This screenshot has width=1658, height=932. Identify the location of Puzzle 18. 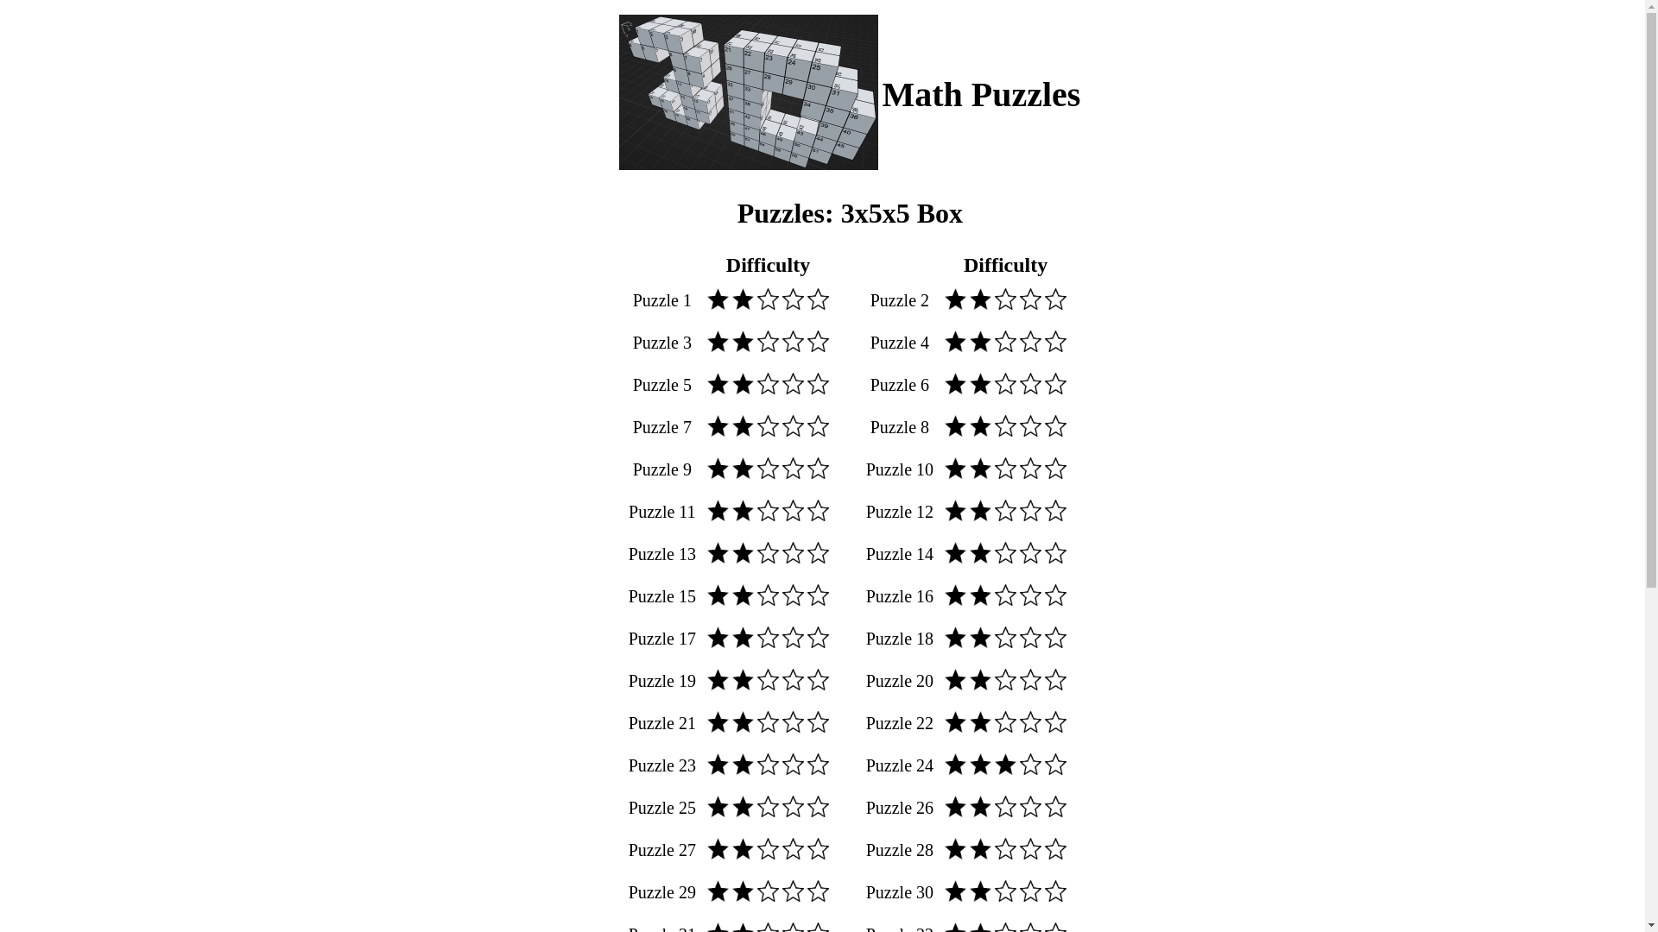
(900, 639).